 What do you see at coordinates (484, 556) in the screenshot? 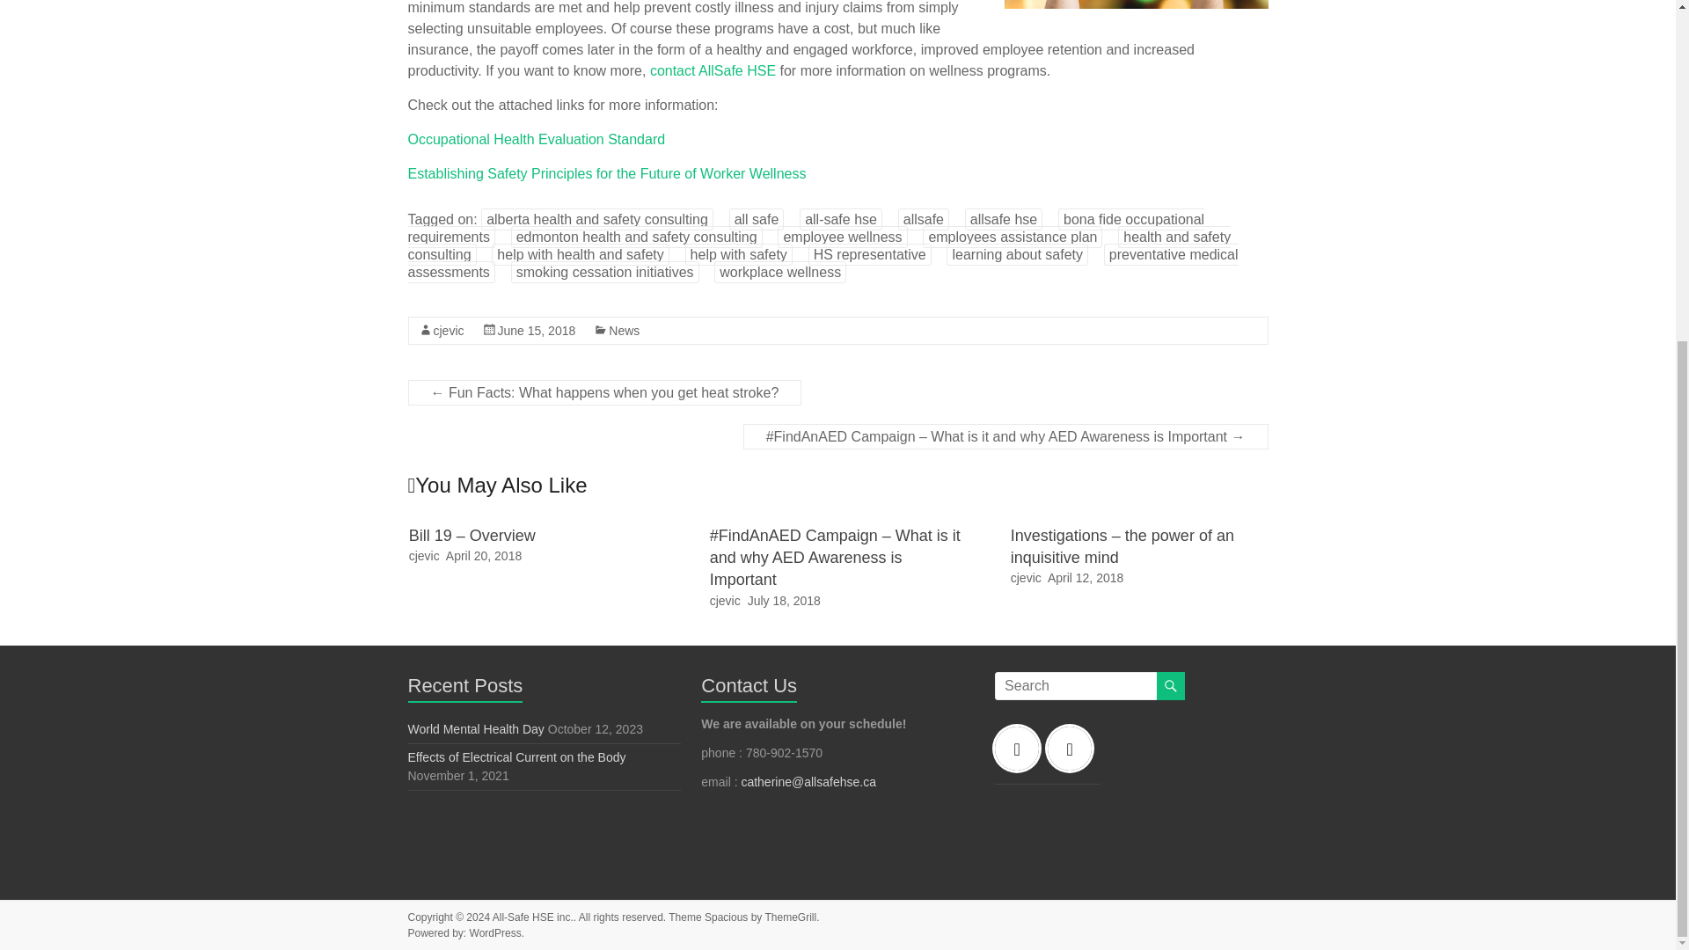
I see `8:24 pm` at bounding box center [484, 556].